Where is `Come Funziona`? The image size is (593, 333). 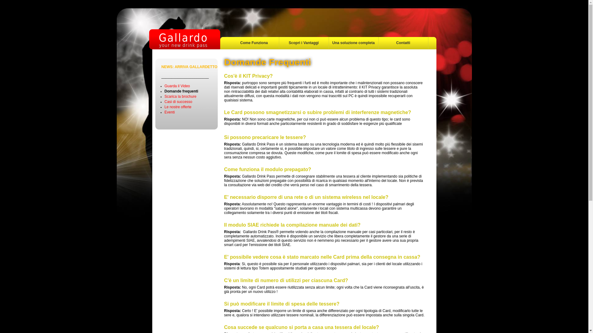 Come Funziona is located at coordinates (254, 43).